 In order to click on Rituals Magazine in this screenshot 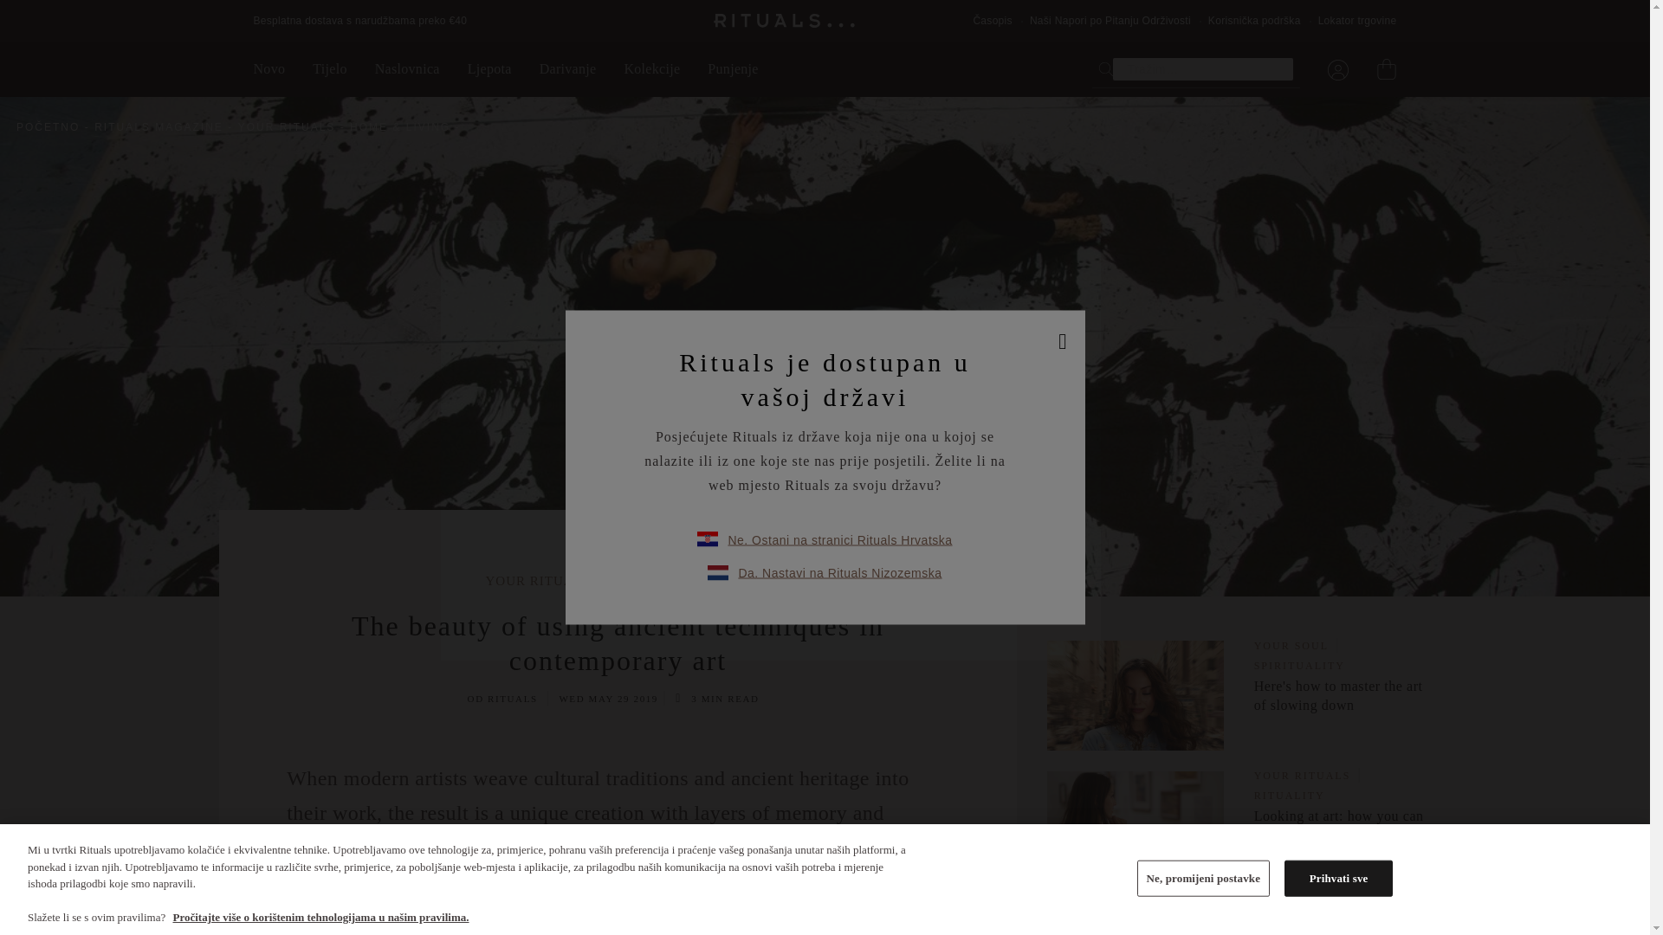, I will do `click(163, 127)`.